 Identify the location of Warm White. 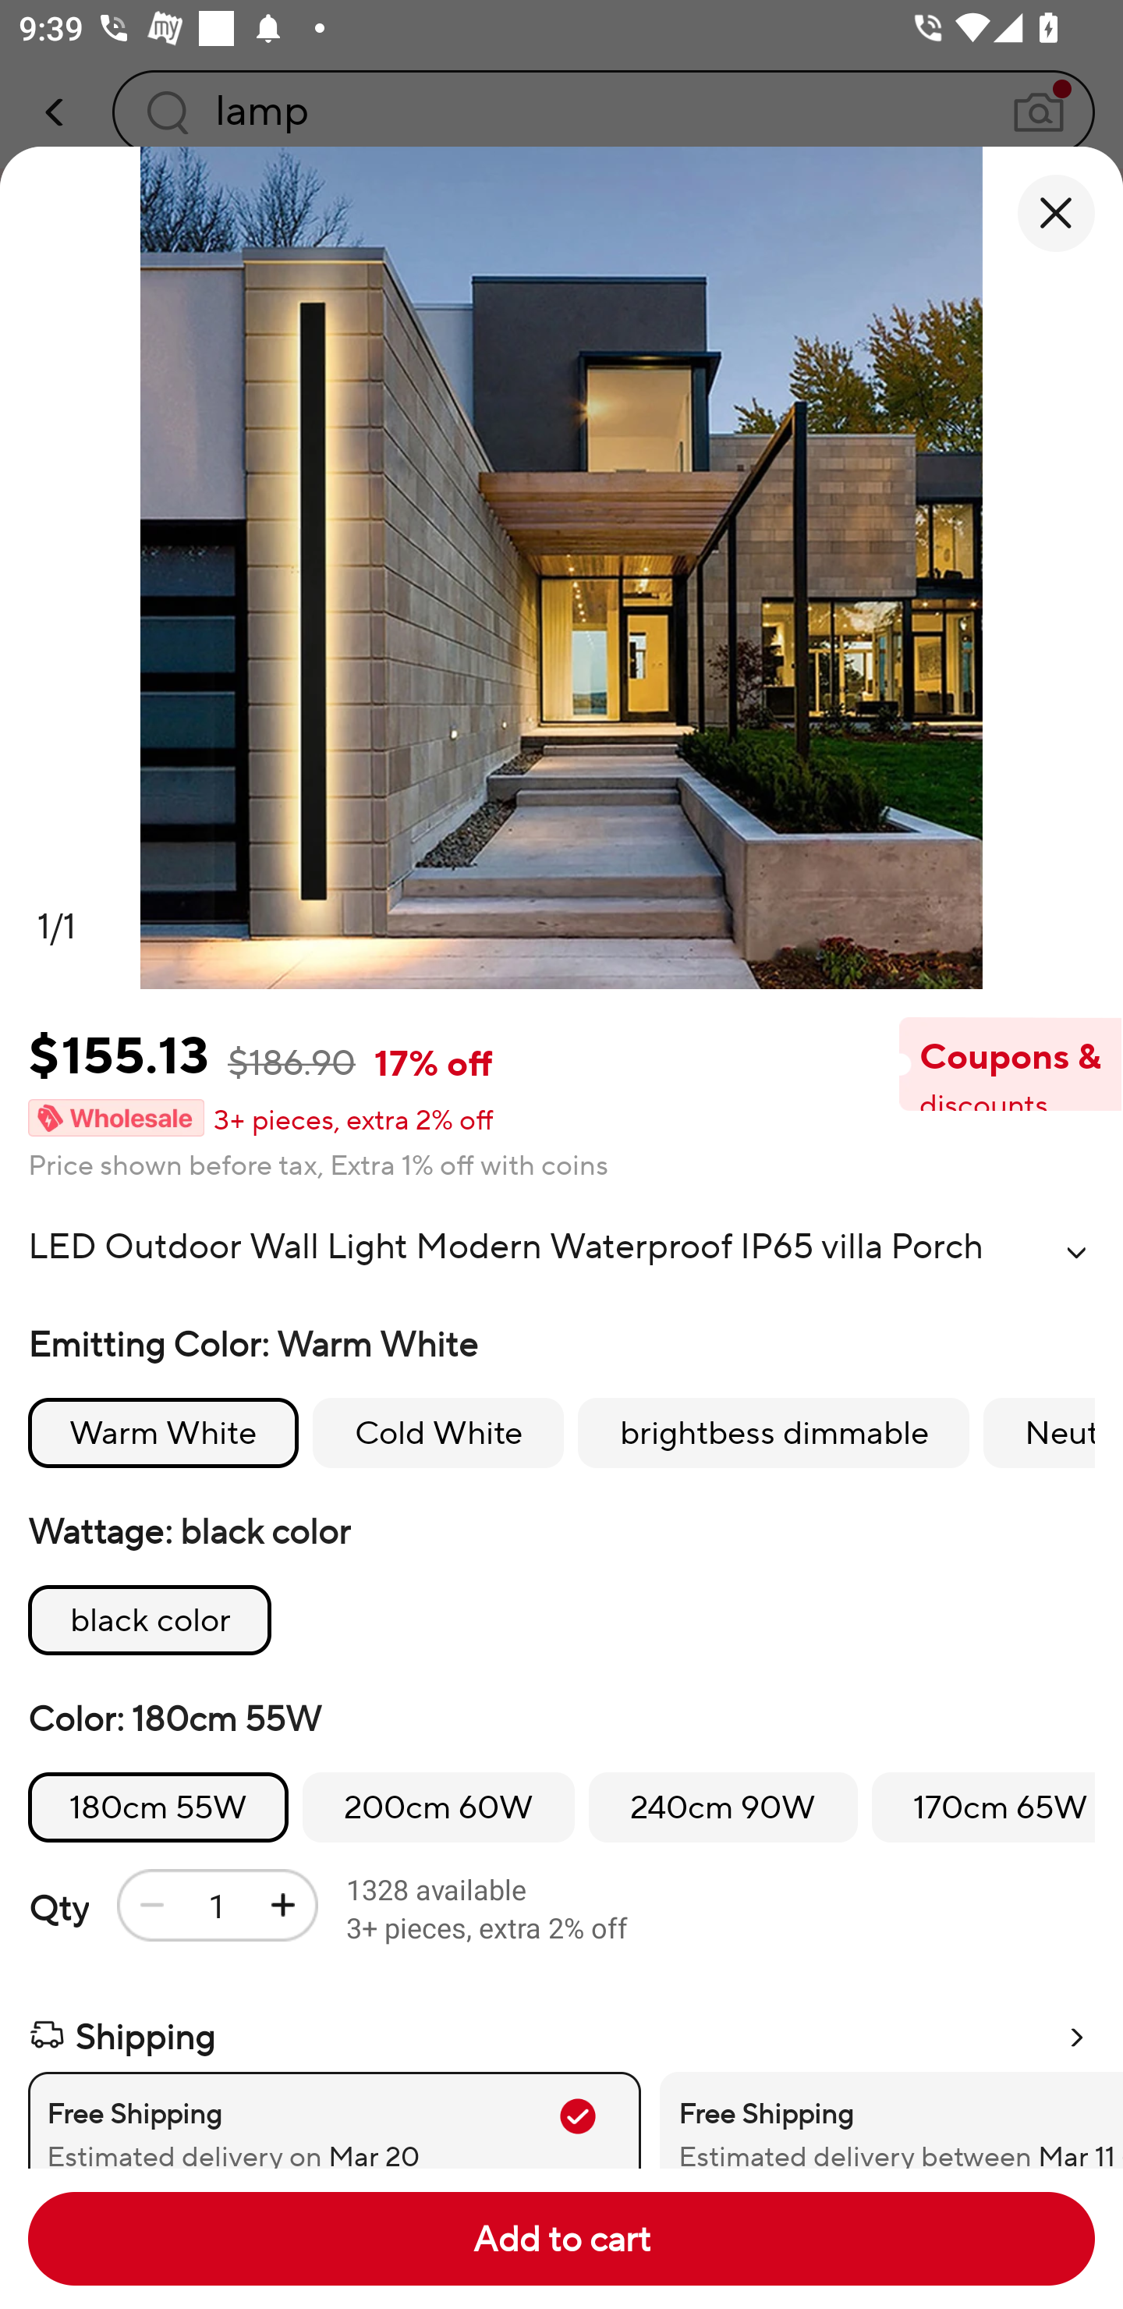
(164, 1432).